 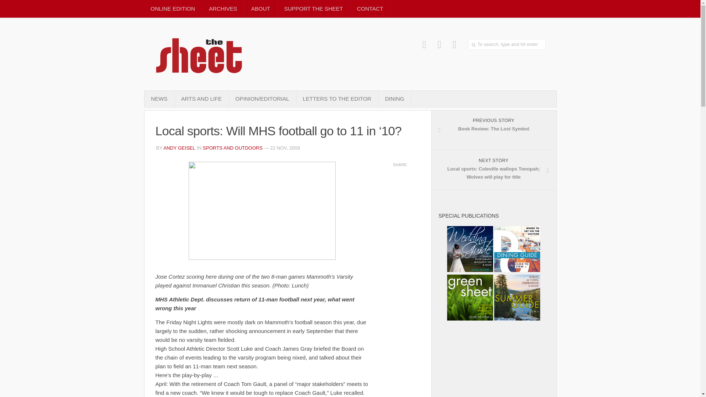 What do you see at coordinates (507, 44) in the screenshot?
I see `Posts by Andy Geisel` at bounding box center [507, 44].